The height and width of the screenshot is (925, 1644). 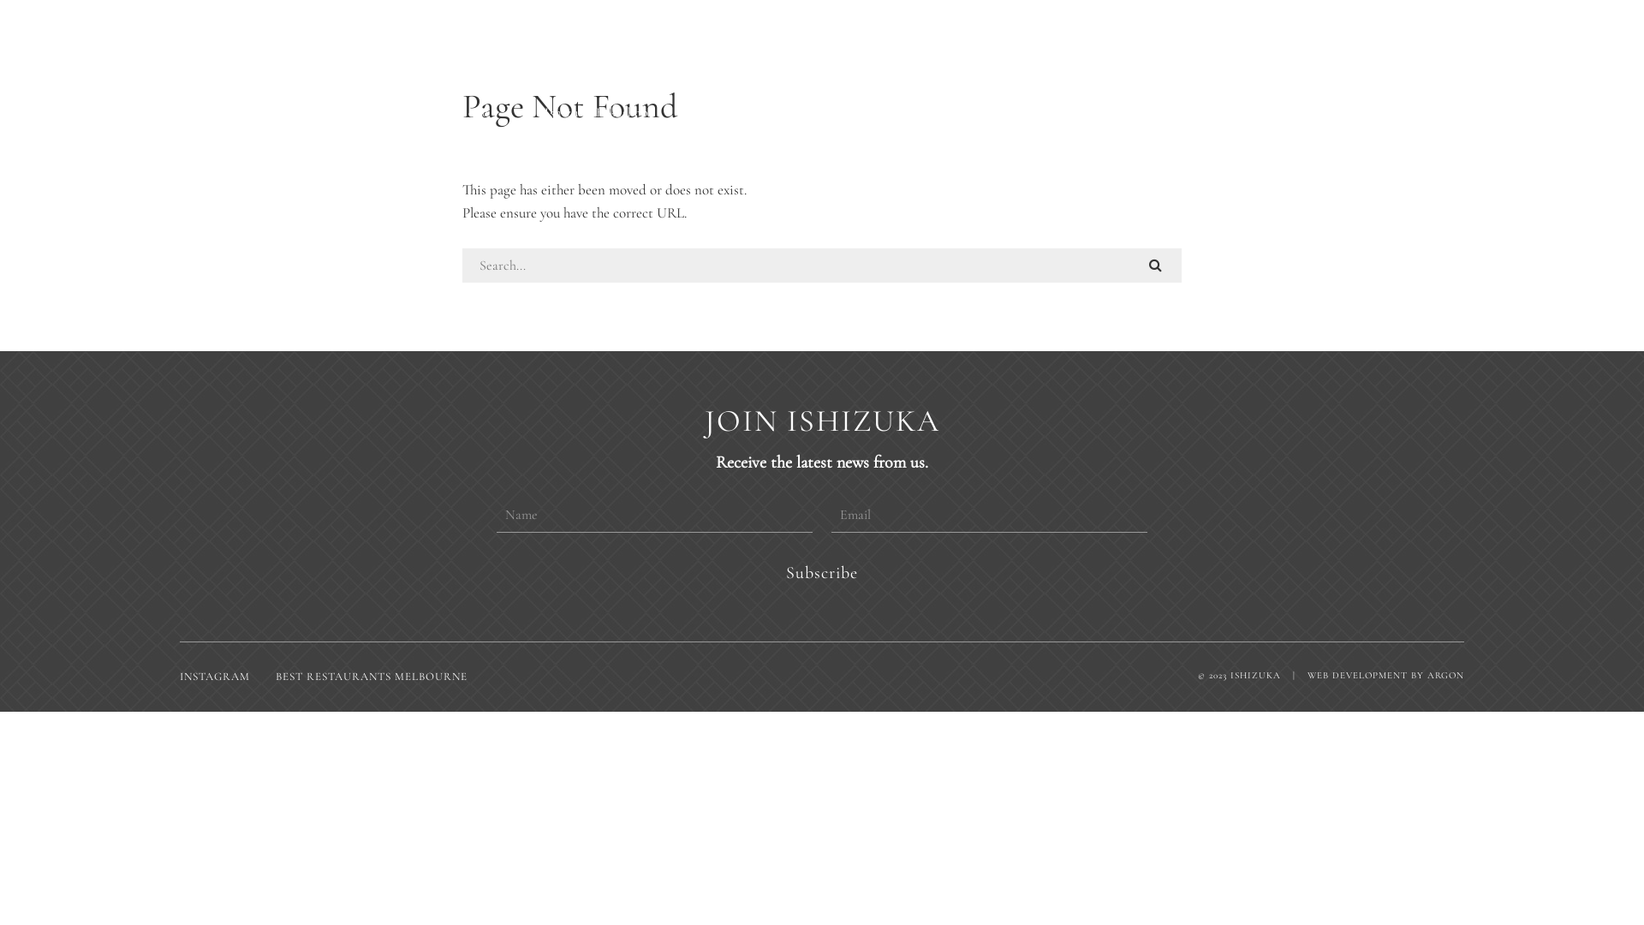 What do you see at coordinates (1040, 112) in the screenshot?
I see `Reservation` at bounding box center [1040, 112].